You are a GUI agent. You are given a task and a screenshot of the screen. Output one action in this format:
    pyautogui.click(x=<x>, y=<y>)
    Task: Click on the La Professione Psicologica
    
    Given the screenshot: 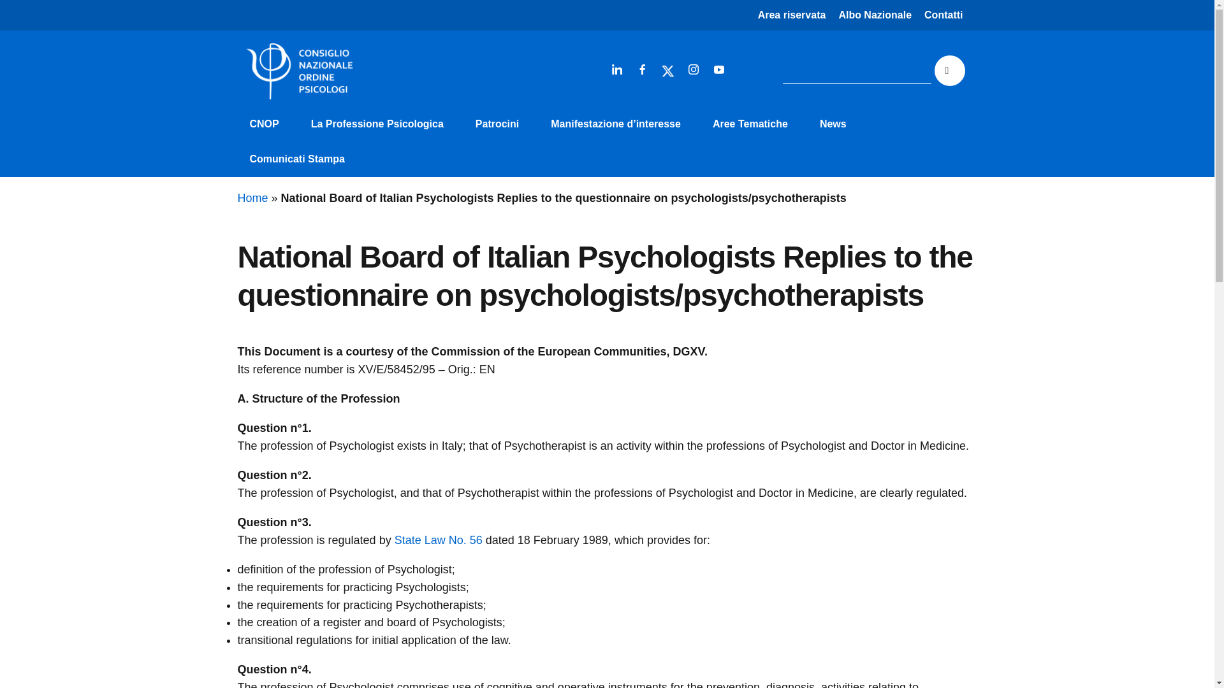 What is the action you would take?
    pyautogui.click(x=377, y=124)
    